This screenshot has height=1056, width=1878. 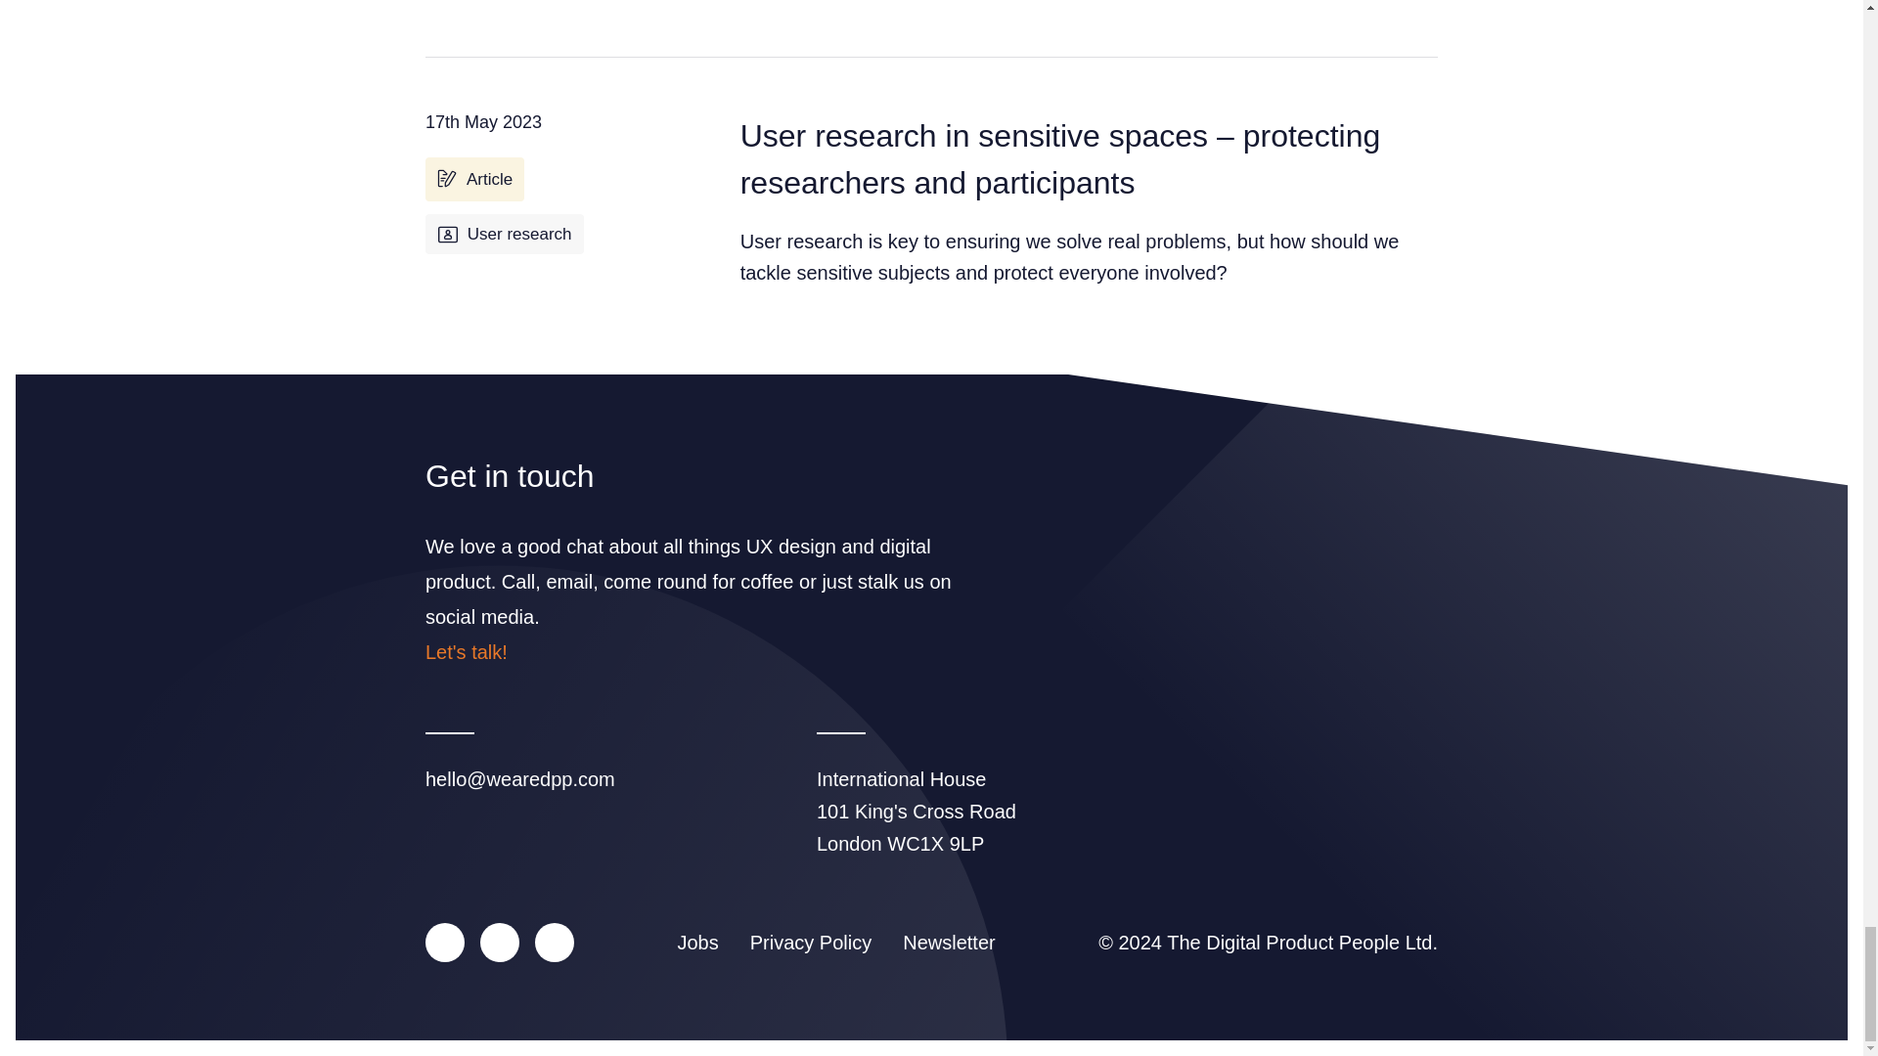 I want to click on Privacy Policy, so click(x=810, y=943).